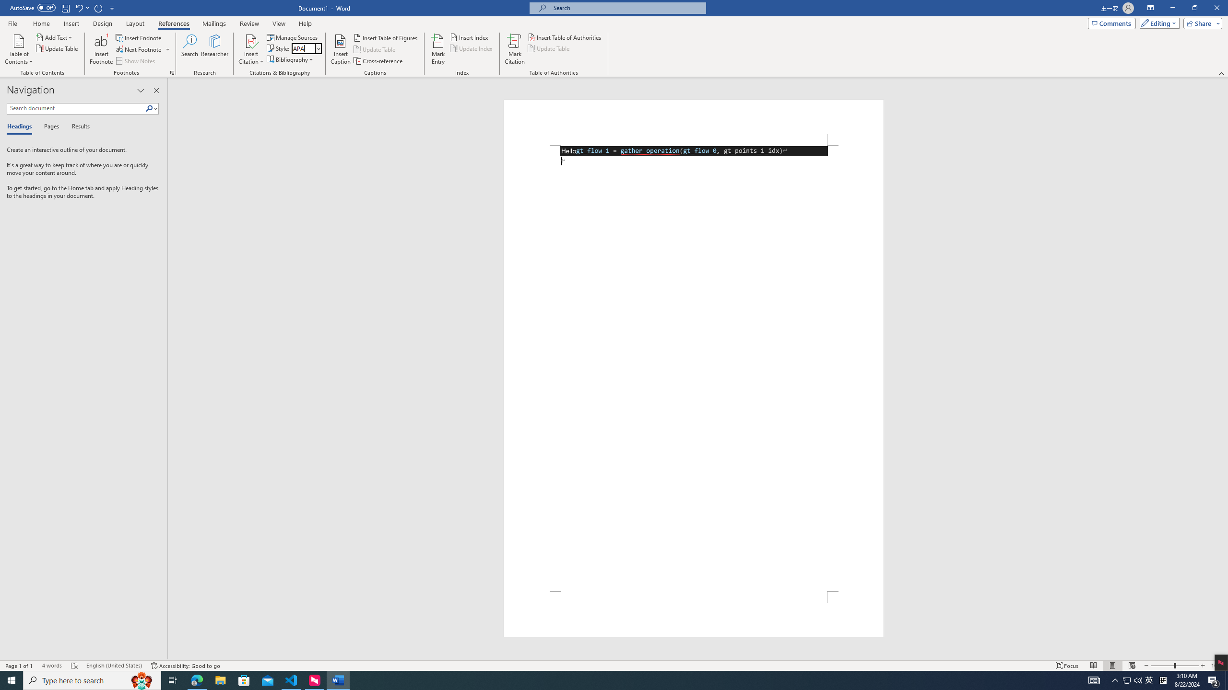  I want to click on Page 1 content, so click(694, 368).